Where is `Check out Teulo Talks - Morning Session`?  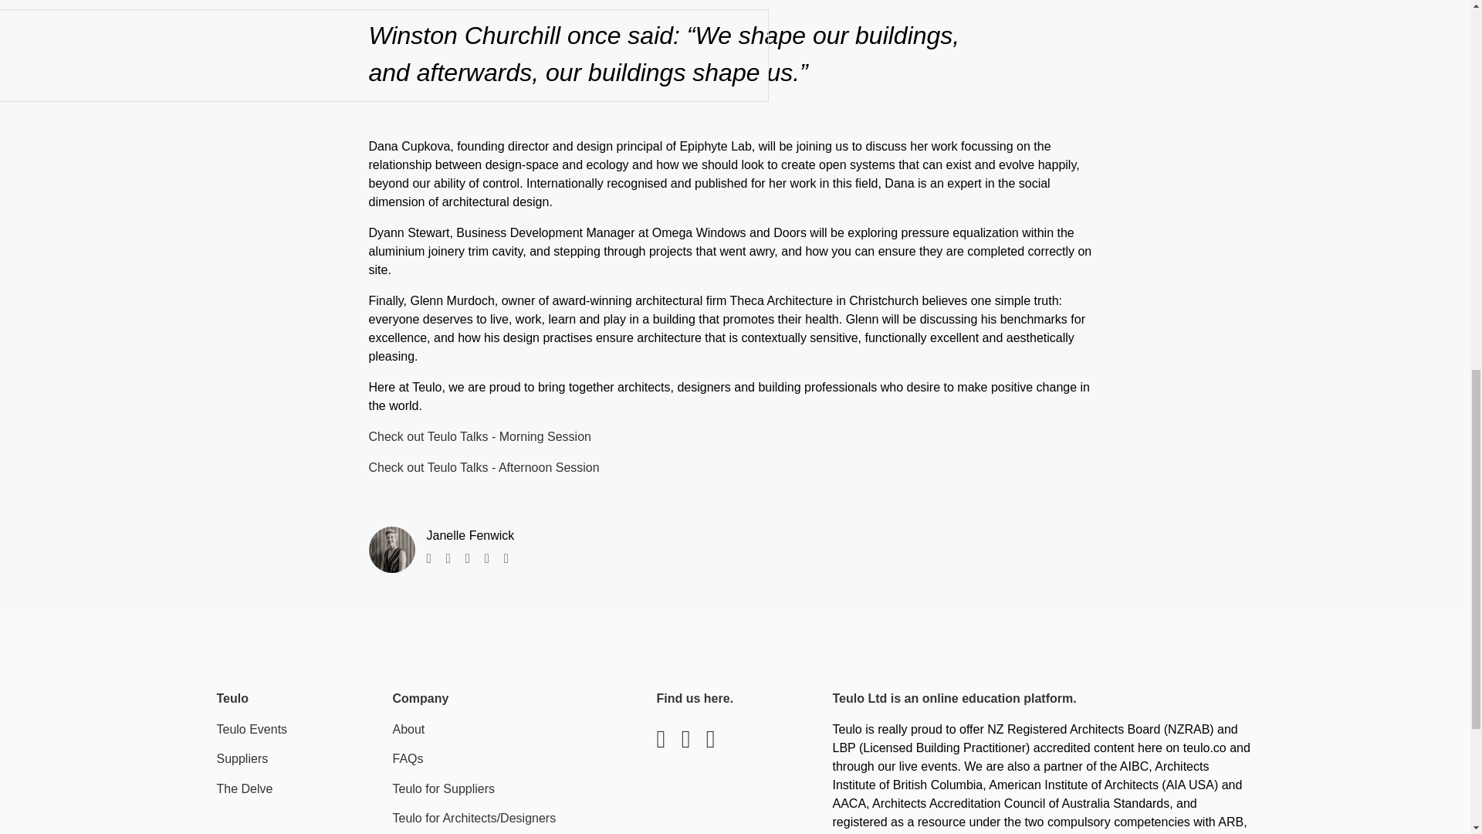 Check out Teulo Talks - Morning Session is located at coordinates (480, 436).